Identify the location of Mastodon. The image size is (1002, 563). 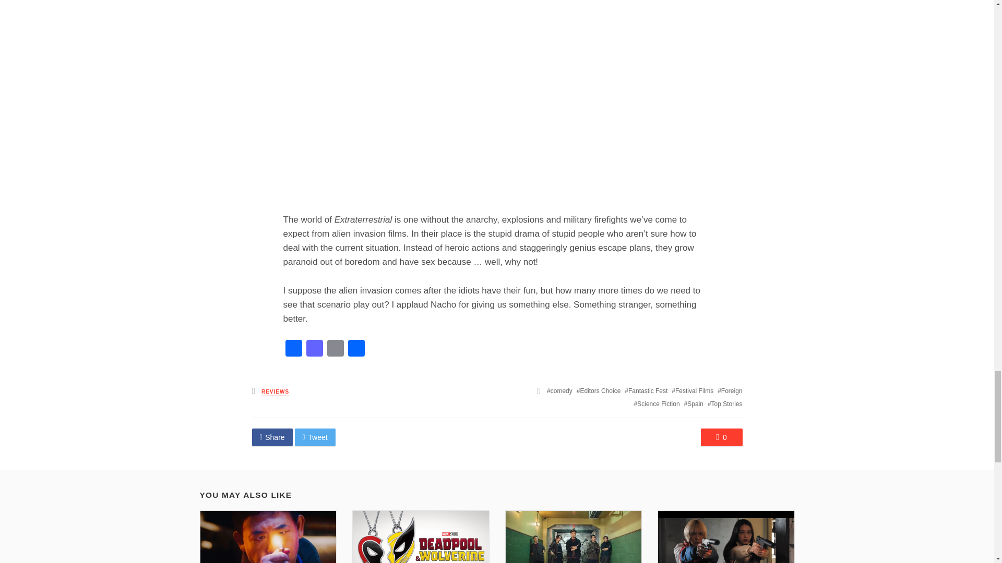
(314, 349).